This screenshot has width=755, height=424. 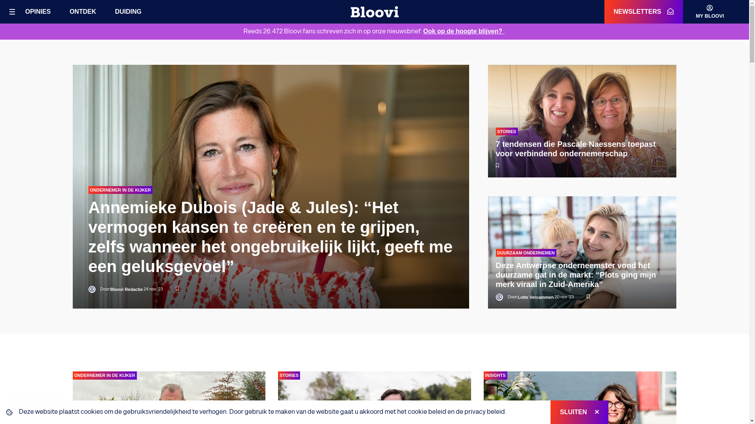 What do you see at coordinates (526, 253) in the screenshot?
I see `DUURZAAM ONDERNEMEN` at bounding box center [526, 253].